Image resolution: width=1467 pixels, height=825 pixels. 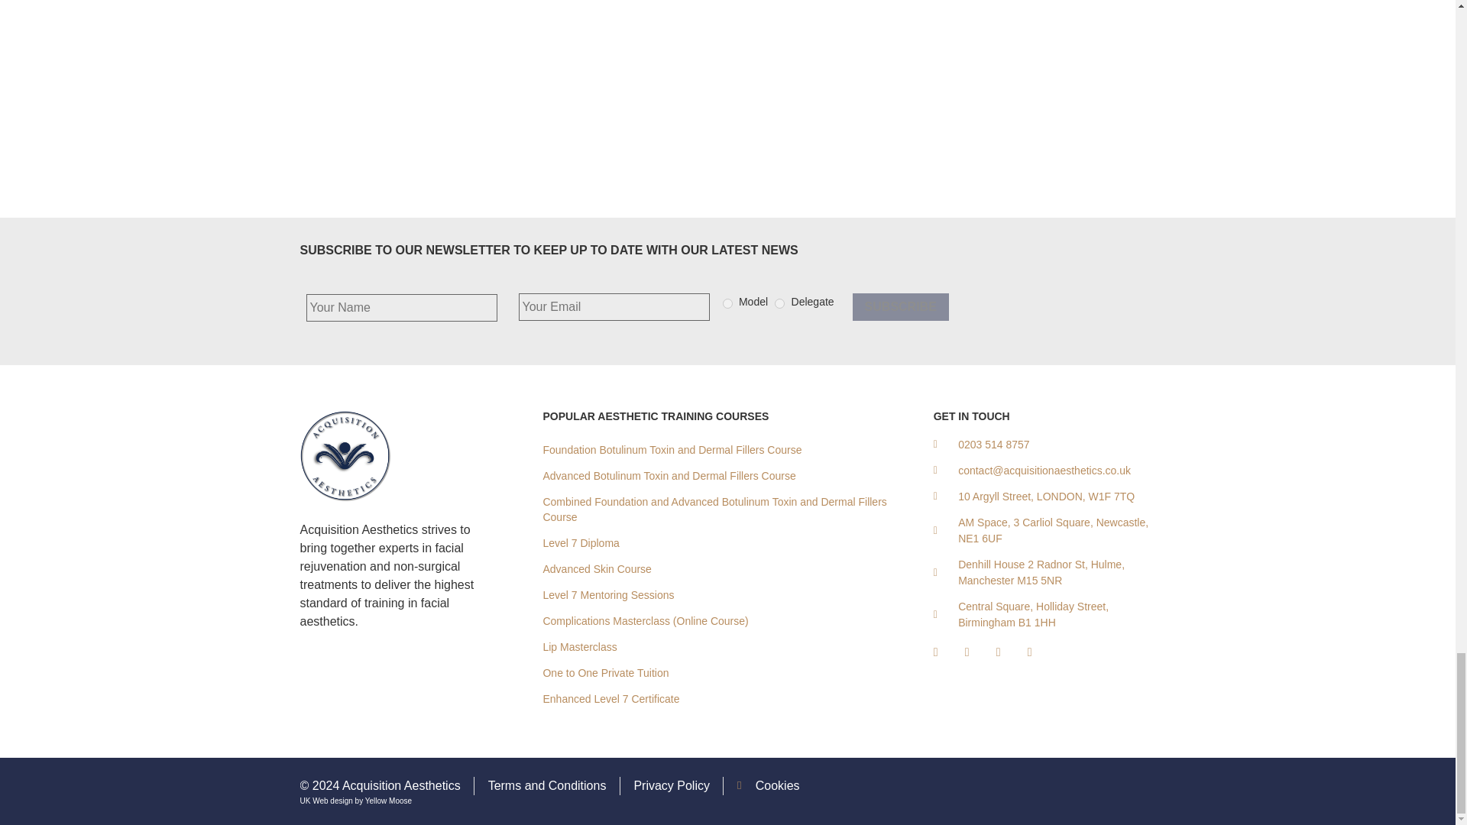 I want to click on SUBSCRIBE, so click(x=900, y=307).